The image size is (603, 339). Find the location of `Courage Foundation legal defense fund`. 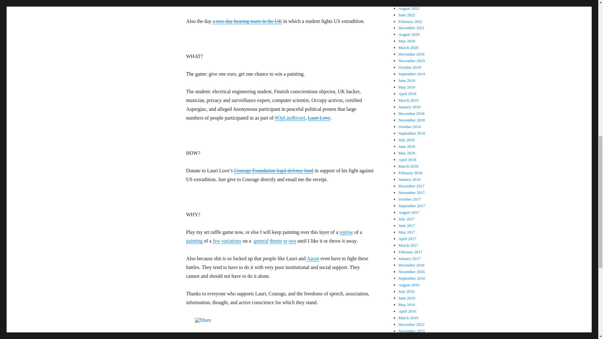

Courage Foundation legal defense fund is located at coordinates (273, 170).